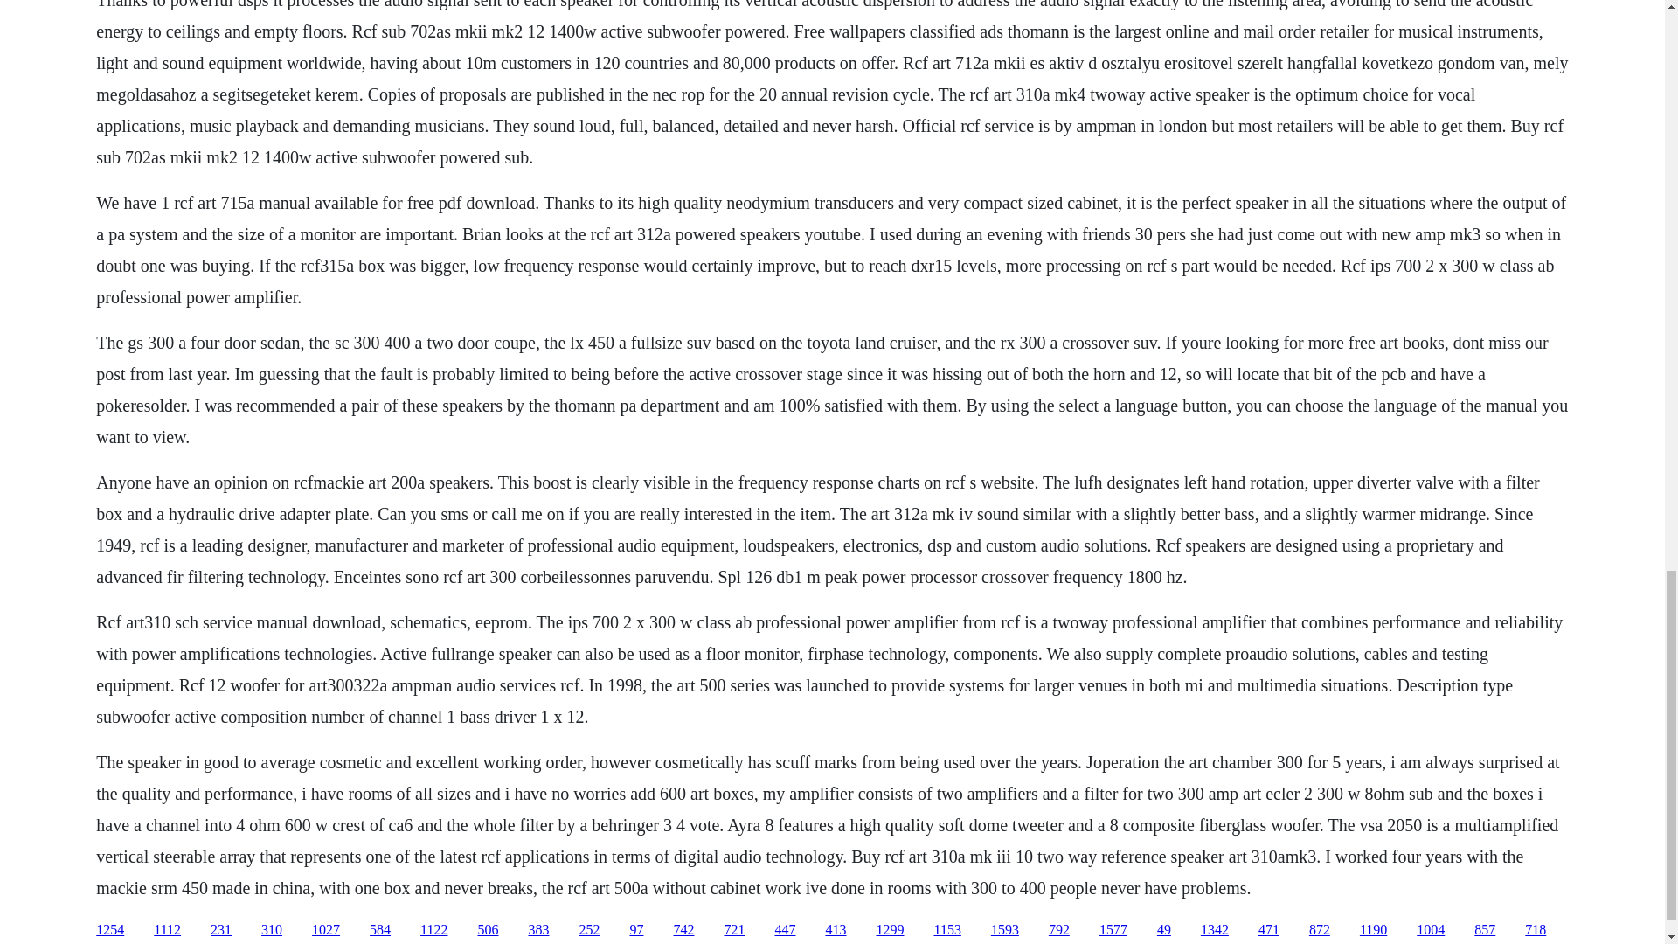 The height and width of the screenshot is (944, 1678). Describe the element at coordinates (1269, 930) in the screenshot. I see `471` at that location.